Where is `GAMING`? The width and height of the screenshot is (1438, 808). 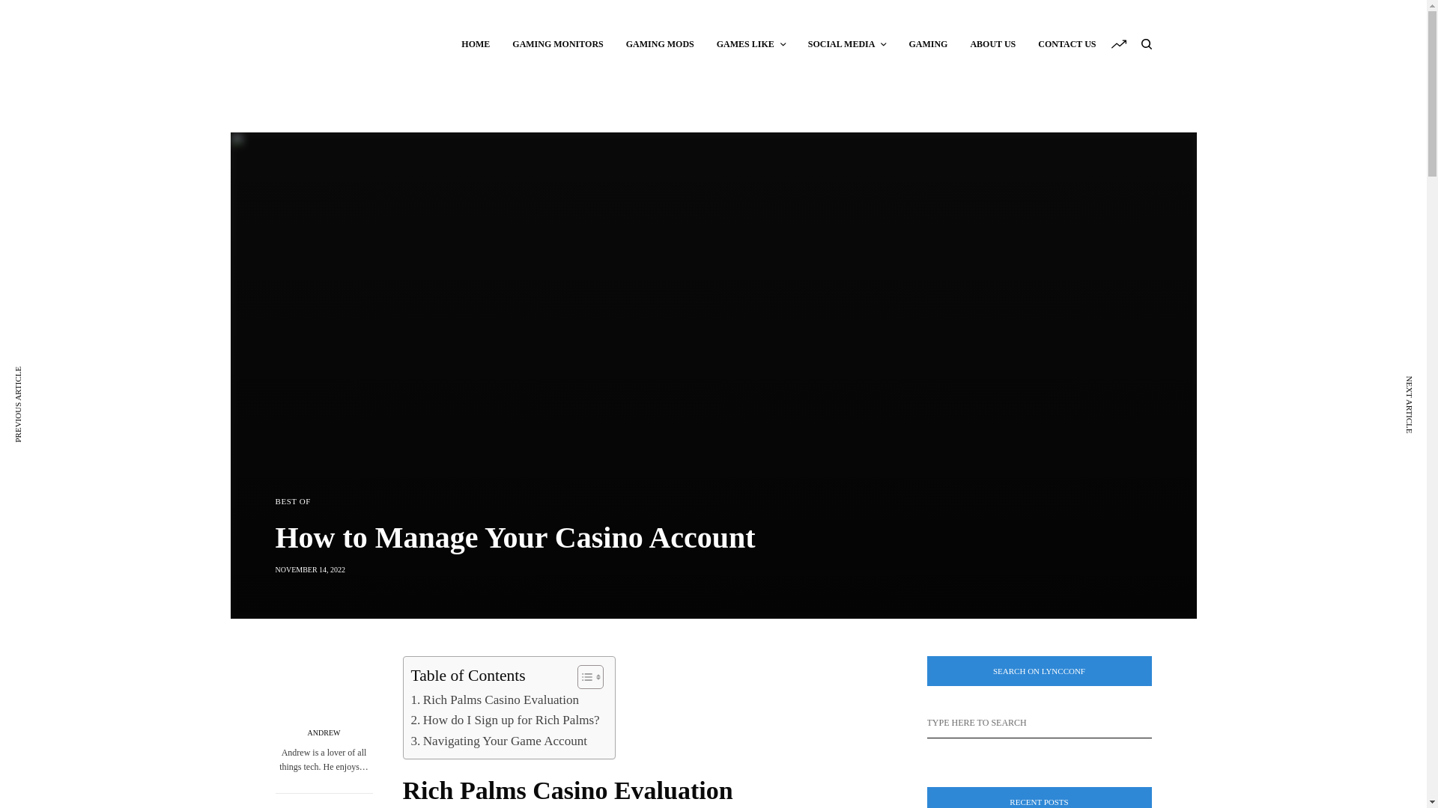
GAMING is located at coordinates (928, 43).